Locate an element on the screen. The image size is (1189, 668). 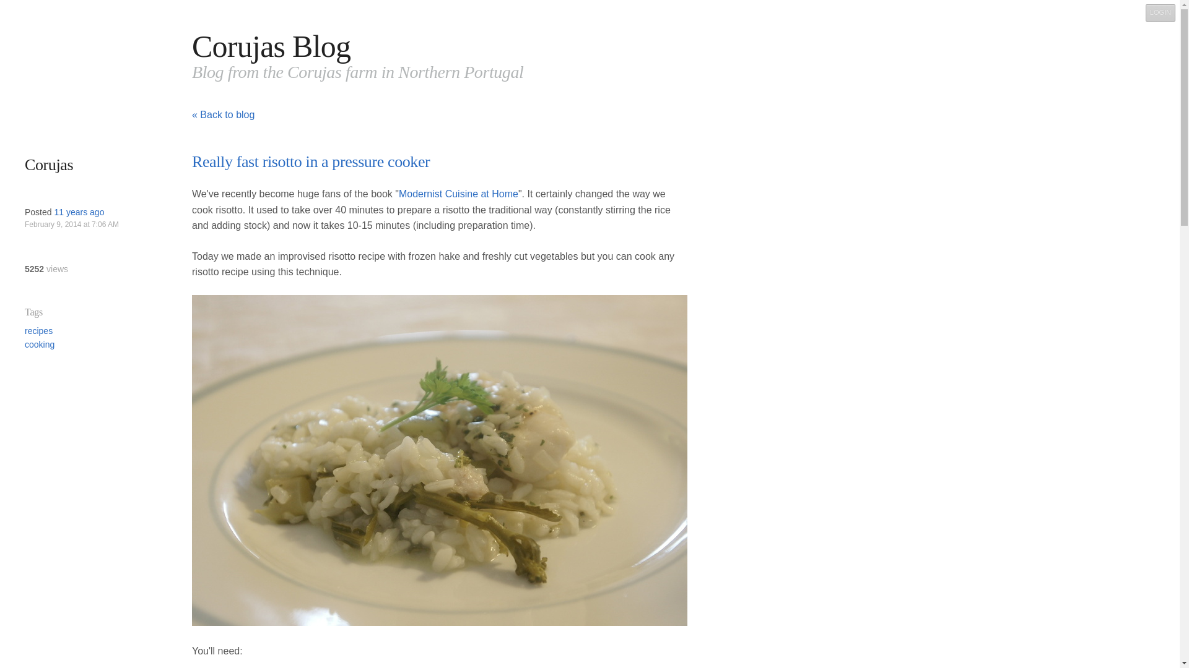
Really fast risotto in a pressure cooker is located at coordinates (310, 162).